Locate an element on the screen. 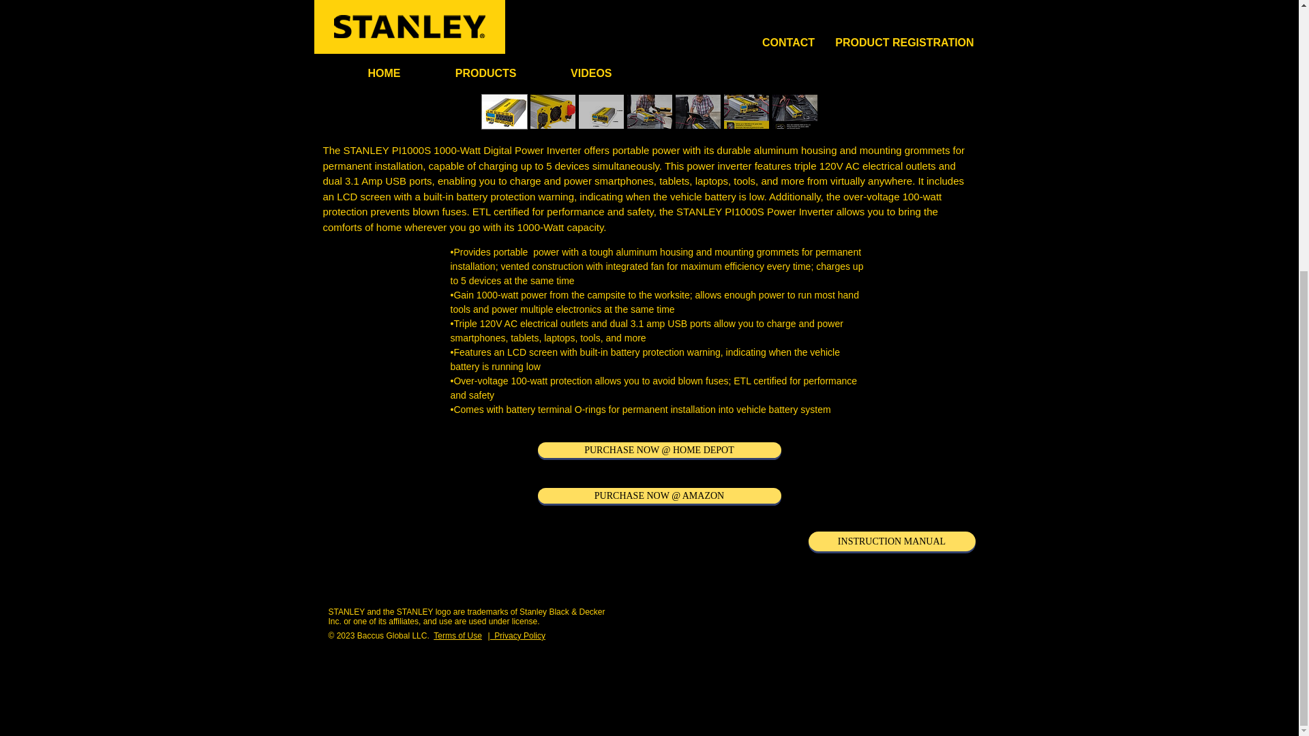  Terms of Use is located at coordinates (457, 635).